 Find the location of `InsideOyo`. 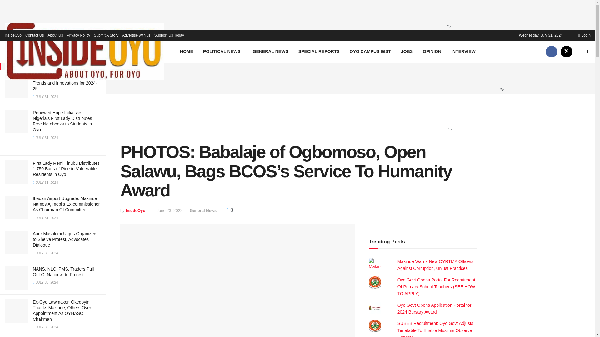

InsideOyo is located at coordinates (13, 35).